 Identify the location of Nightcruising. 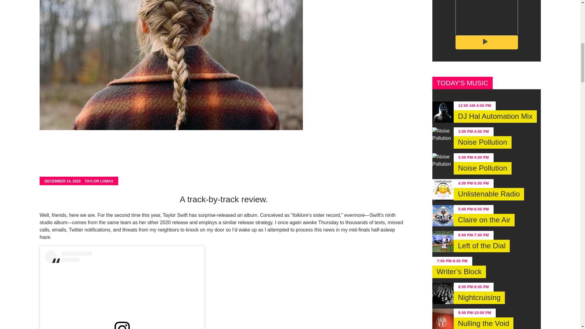
(479, 297).